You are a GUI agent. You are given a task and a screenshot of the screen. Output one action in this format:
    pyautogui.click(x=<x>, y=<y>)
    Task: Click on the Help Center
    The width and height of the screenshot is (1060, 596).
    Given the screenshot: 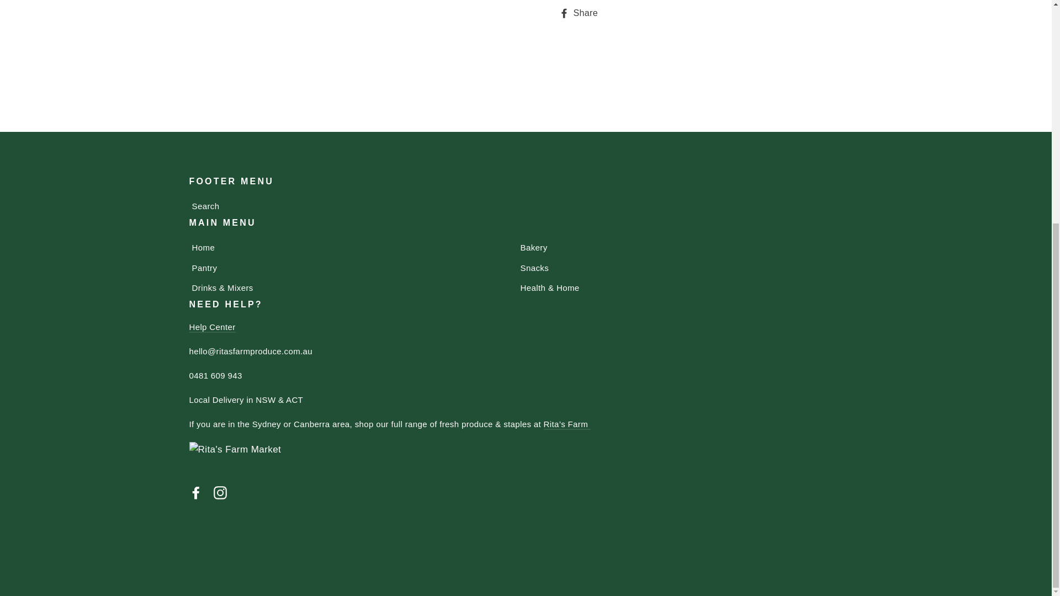 What is the action you would take?
    pyautogui.click(x=212, y=327)
    